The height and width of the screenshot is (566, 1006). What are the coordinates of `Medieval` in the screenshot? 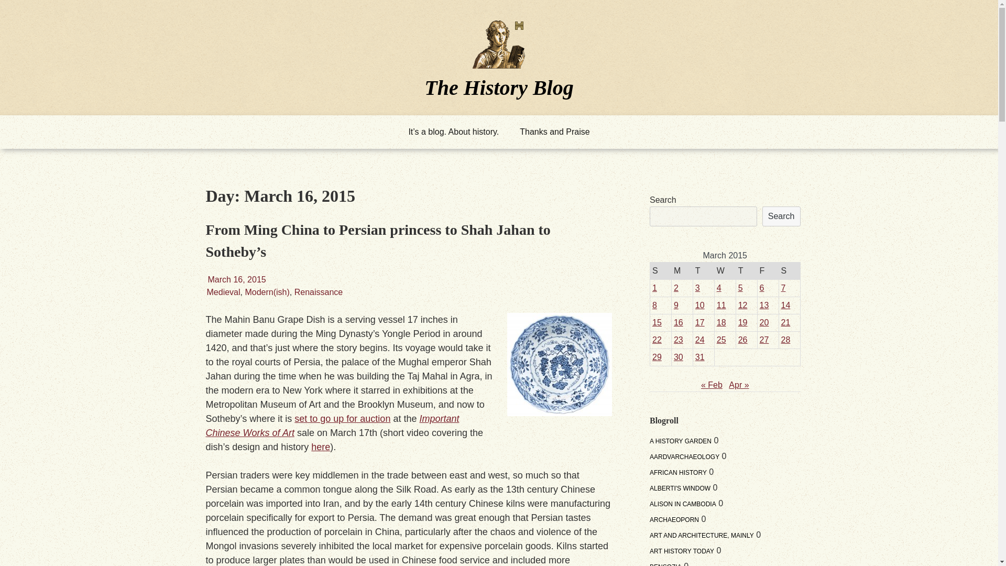 It's located at (223, 291).